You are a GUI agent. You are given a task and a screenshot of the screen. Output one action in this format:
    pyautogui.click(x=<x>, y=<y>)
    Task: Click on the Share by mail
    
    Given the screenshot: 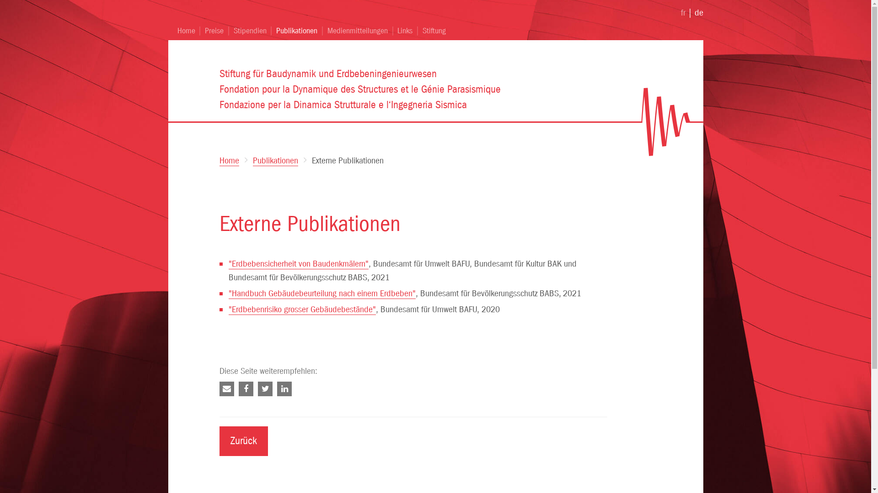 What is the action you would take?
    pyautogui.click(x=227, y=389)
    